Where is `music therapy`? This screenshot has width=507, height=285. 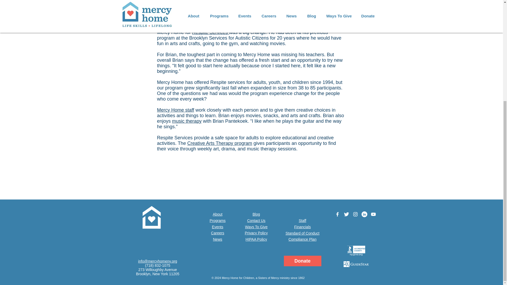 music therapy is located at coordinates (187, 121).